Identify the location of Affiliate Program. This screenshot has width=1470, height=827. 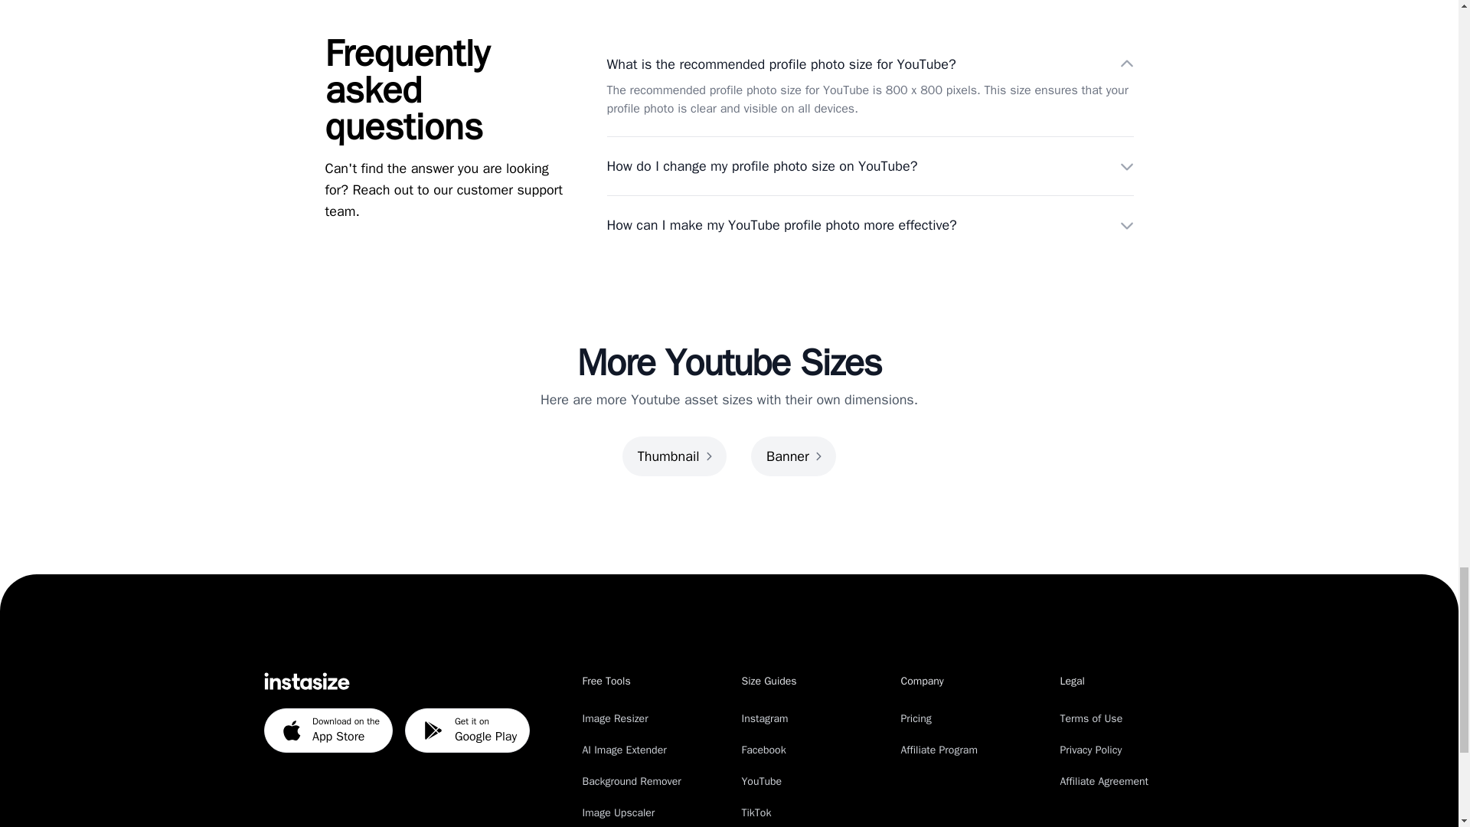
(939, 750).